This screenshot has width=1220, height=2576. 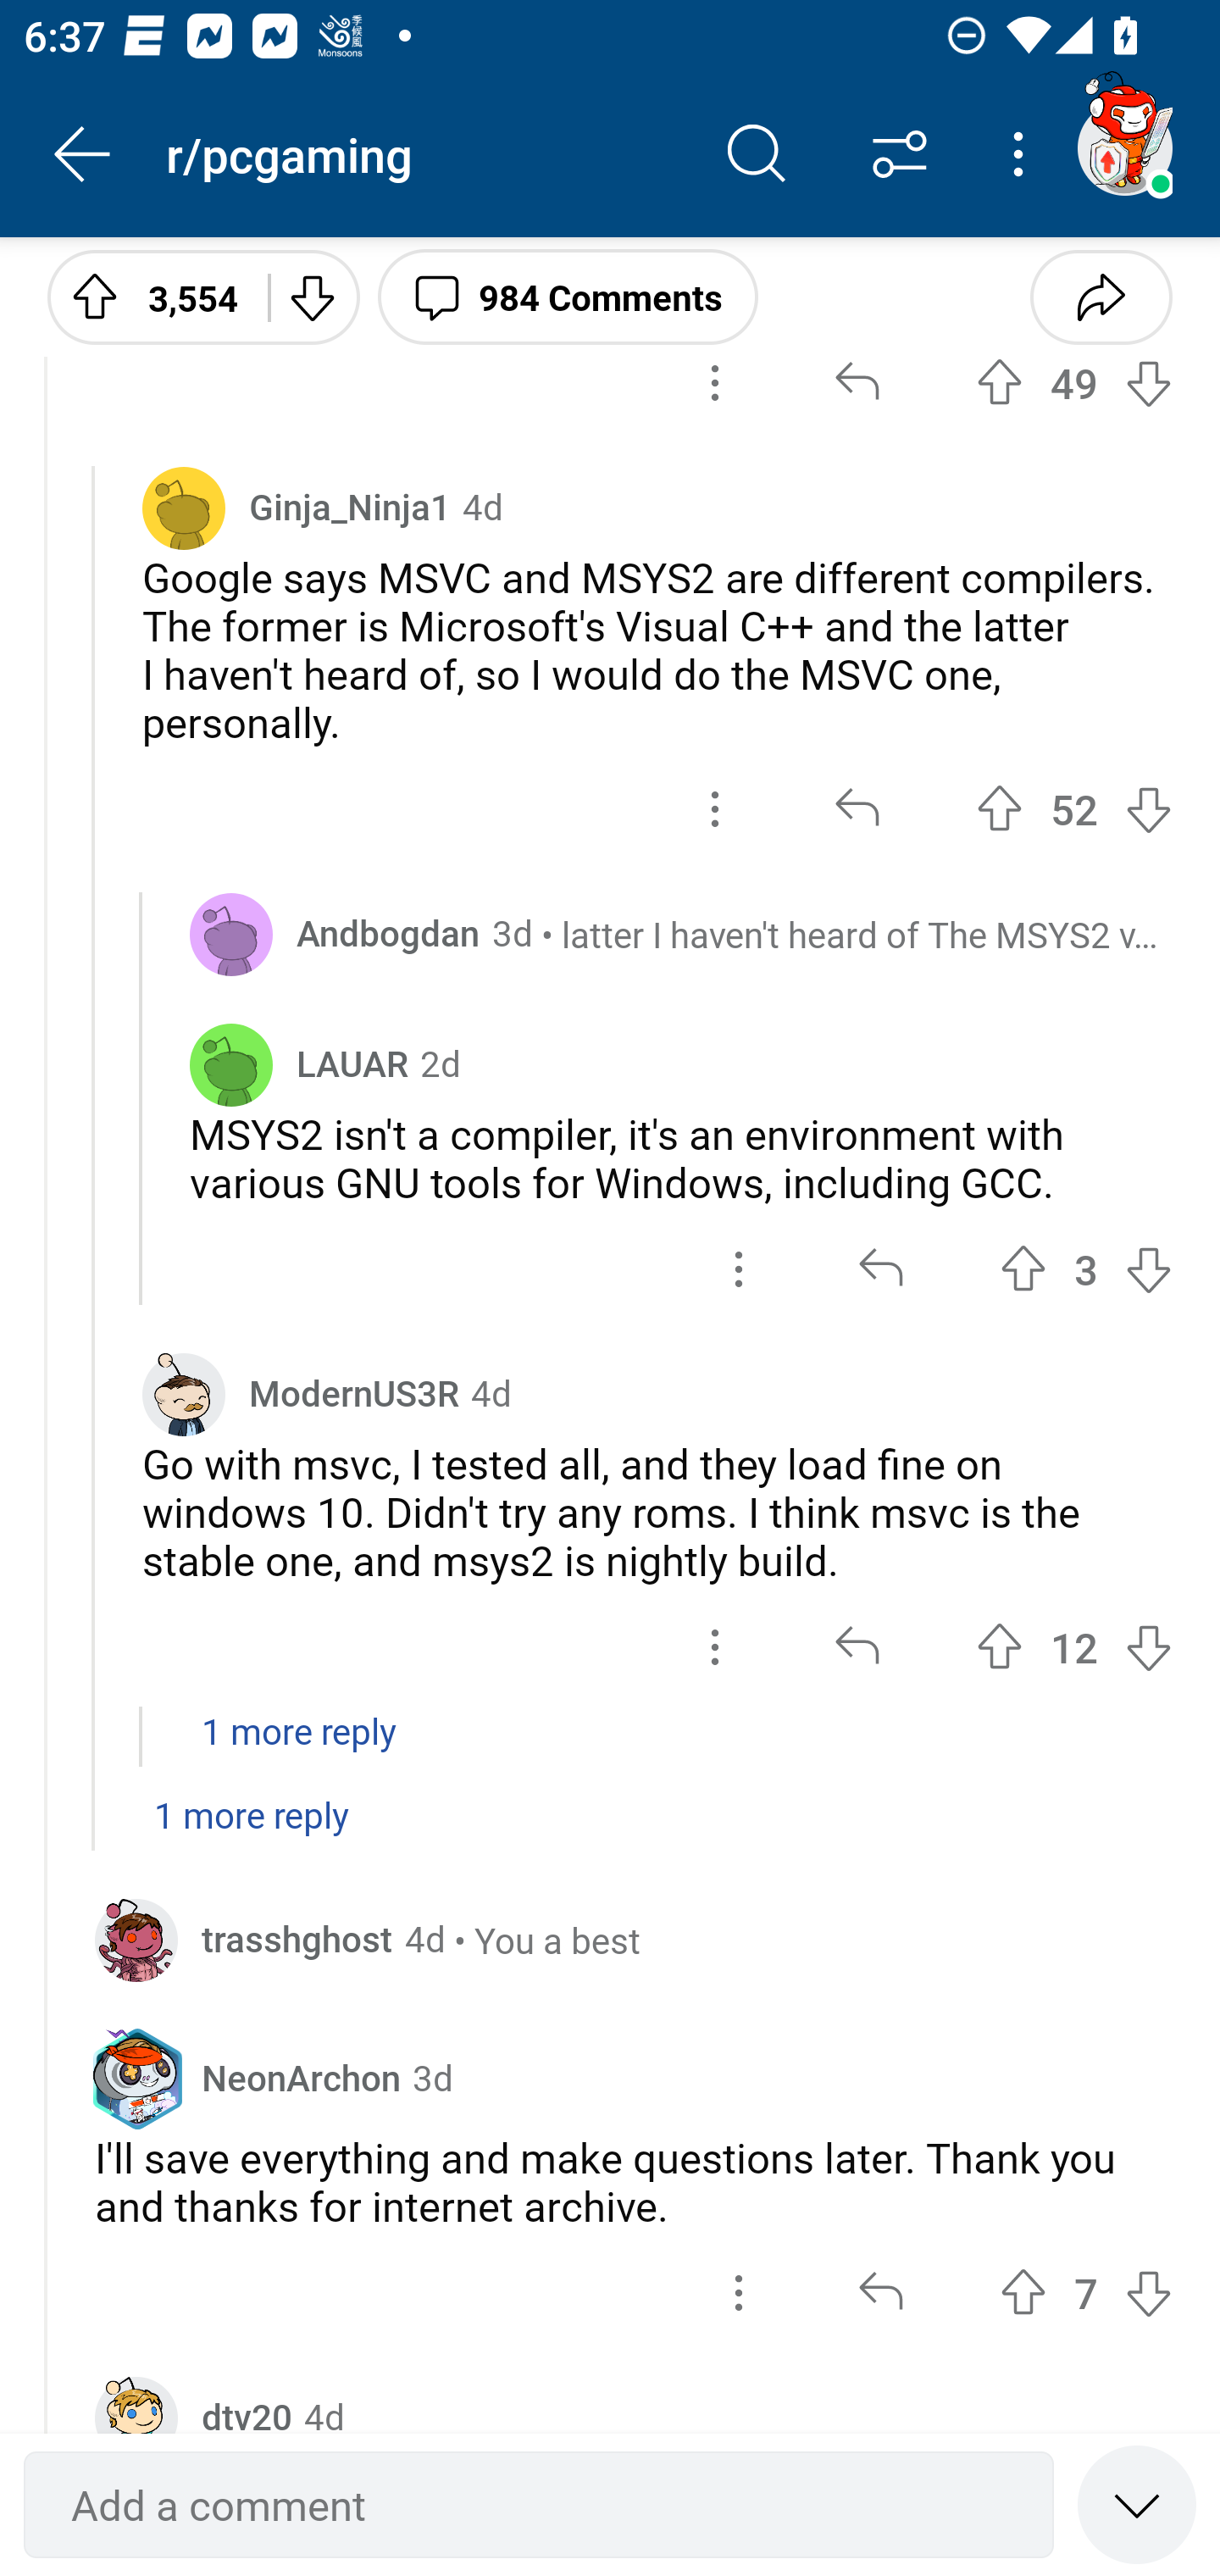 I want to click on 1 more reply, so click(x=610, y=1832).